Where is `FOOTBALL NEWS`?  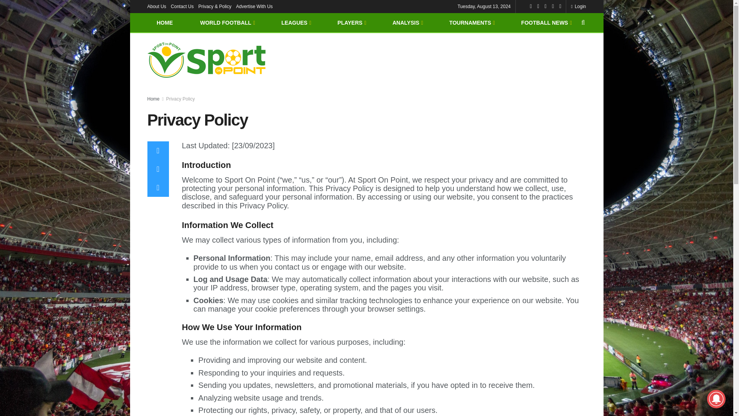 FOOTBALL NEWS is located at coordinates (546, 22).